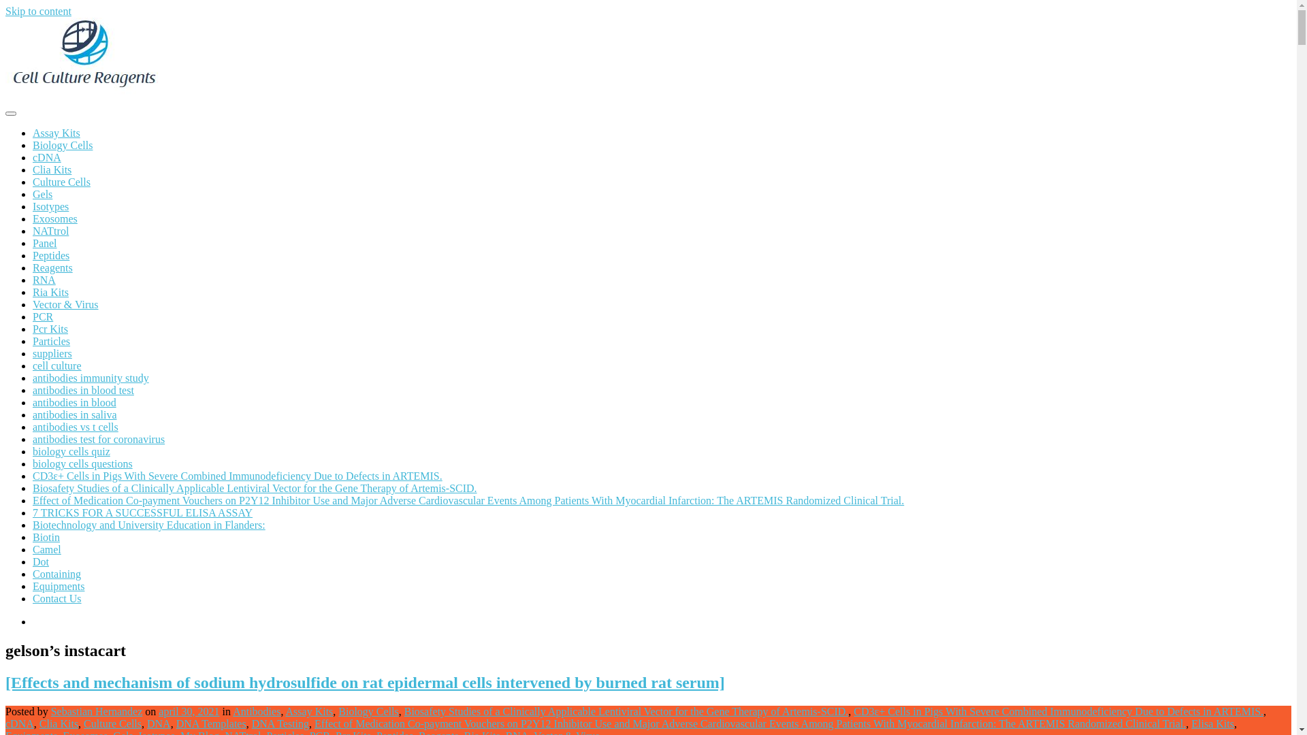 The image size is (1307, 735). I want to click on Ria Kits, so click(50, 293).